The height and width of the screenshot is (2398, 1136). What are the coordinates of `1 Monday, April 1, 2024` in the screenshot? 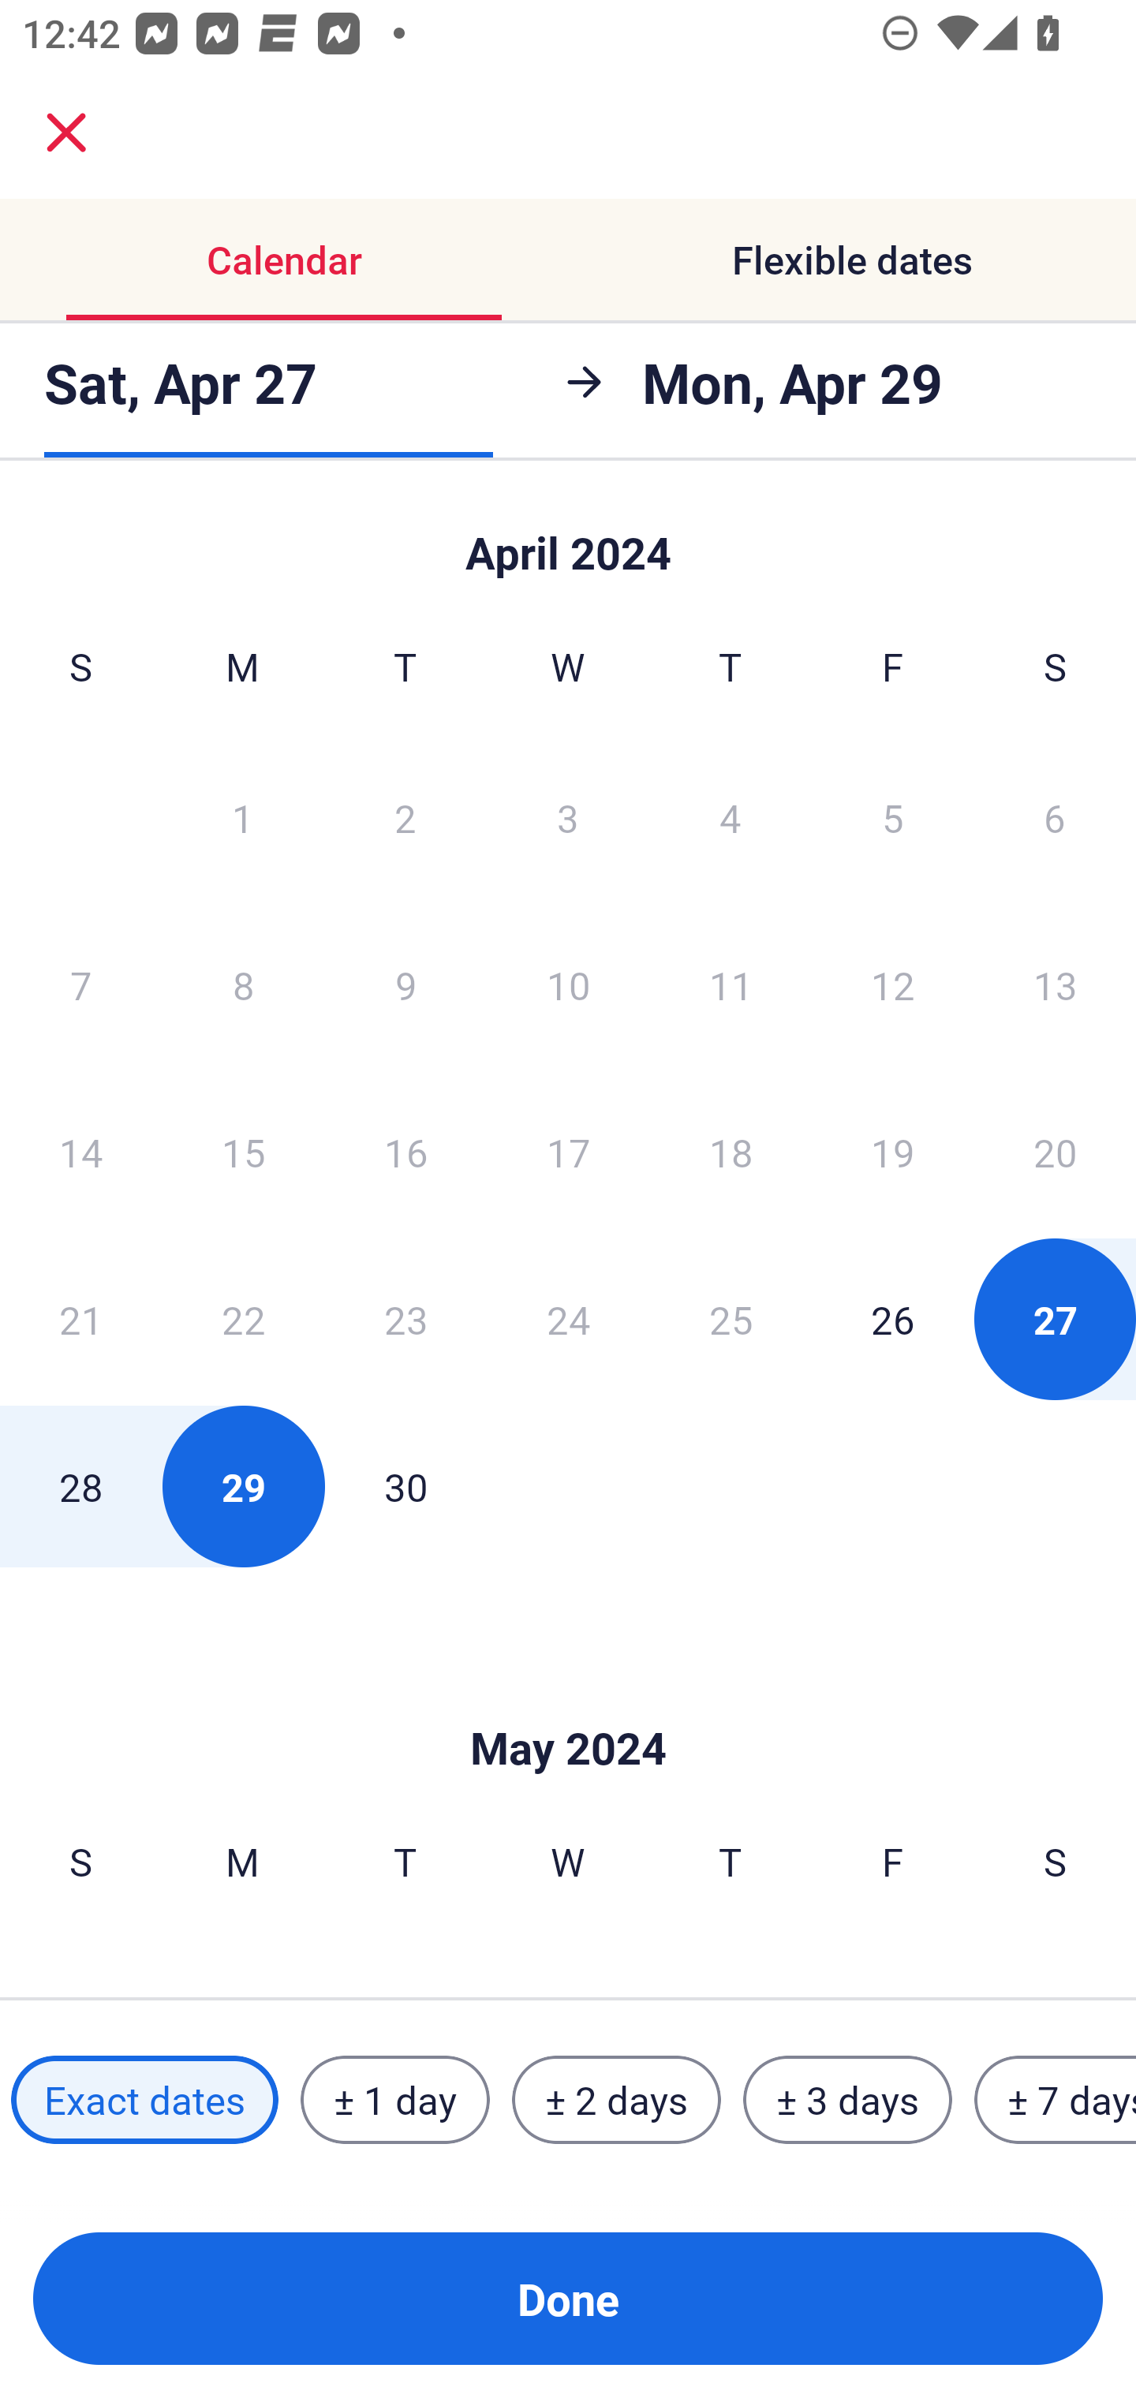 It's located at (242, 817).